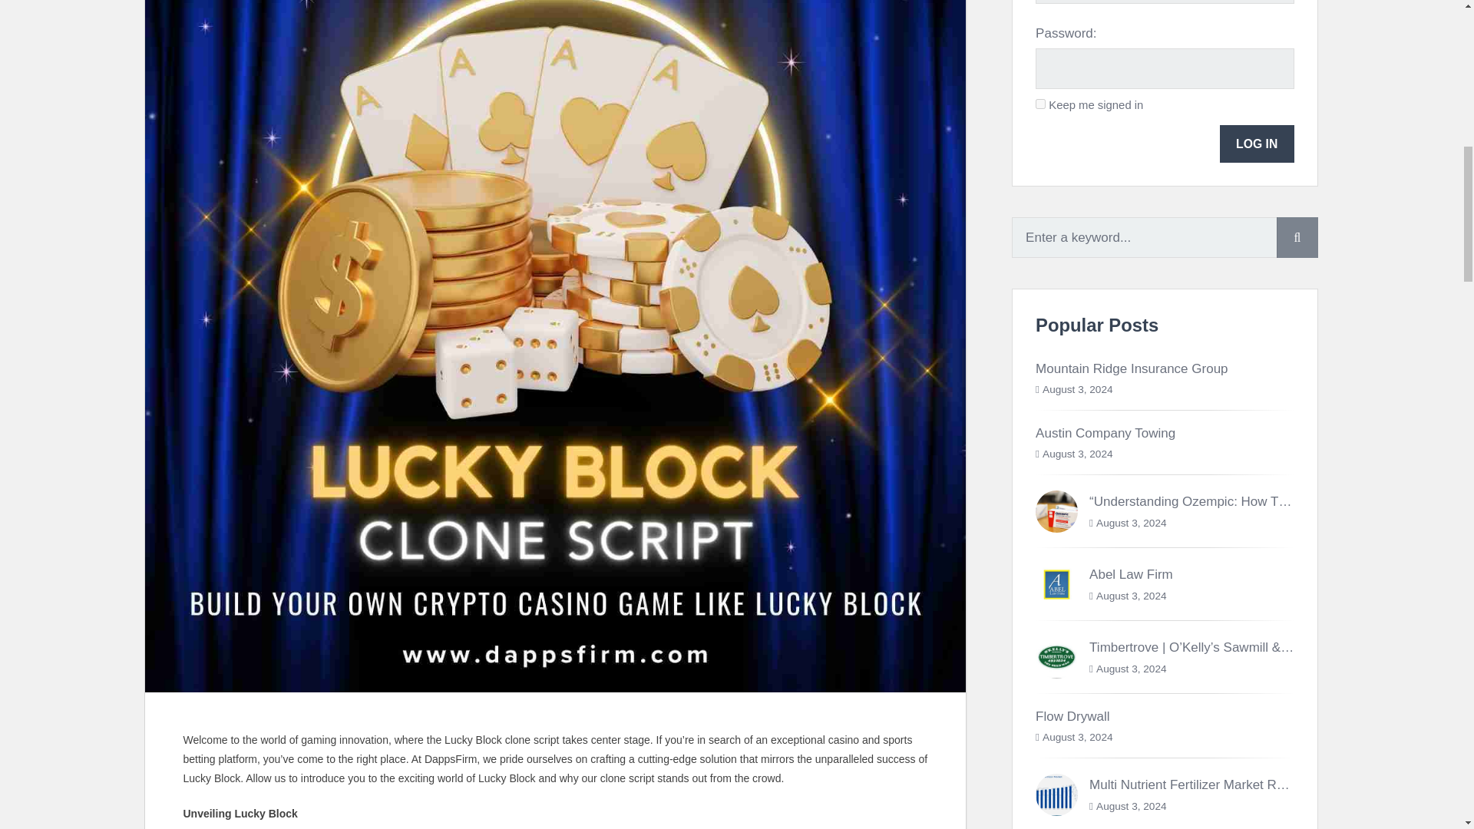 The image size is (1474, 829). What do you see at coordinates (1131, 574) in the screenshot?
I see `Abel Law Firm` at bounding box center [1131, 574].